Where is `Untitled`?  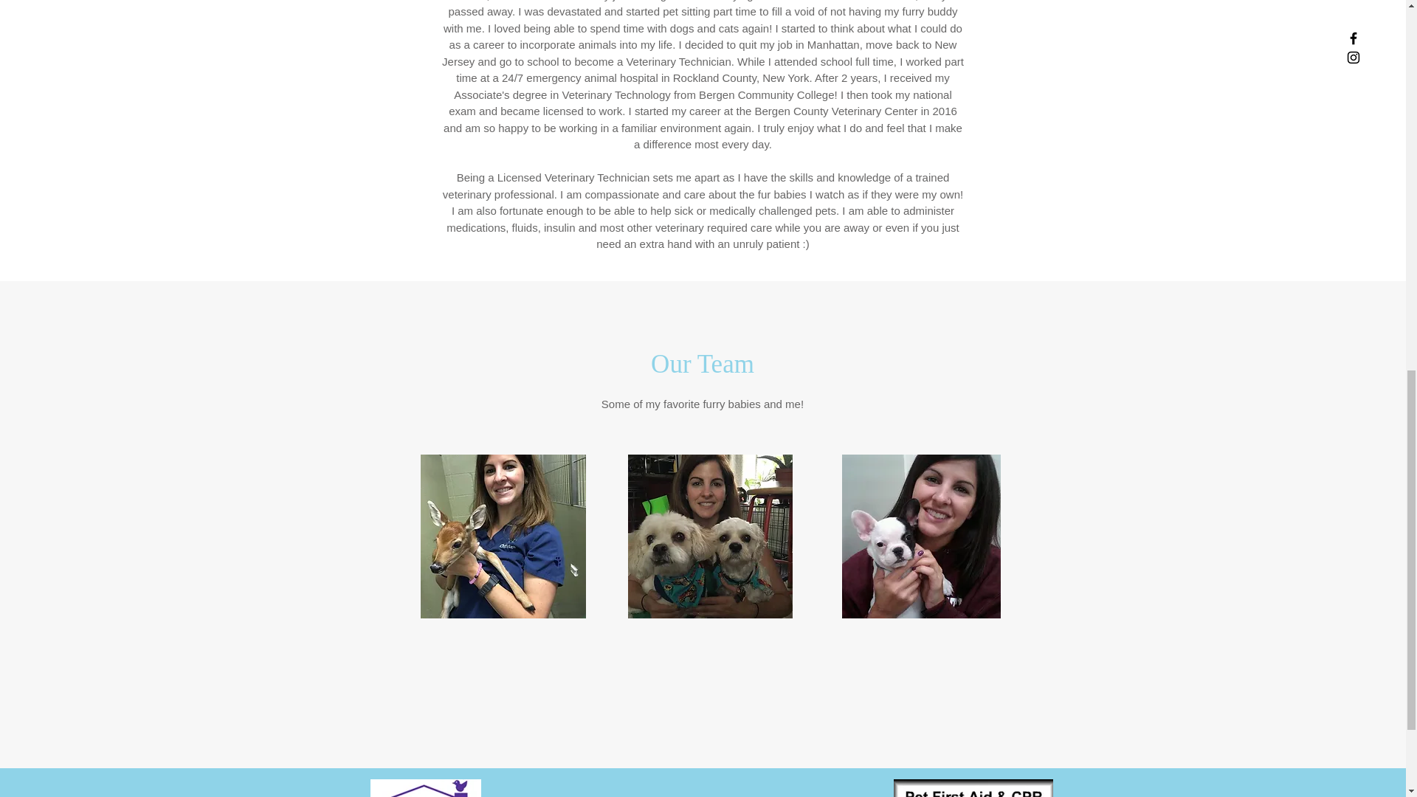 Untitled is located at coordinates (921, 536).